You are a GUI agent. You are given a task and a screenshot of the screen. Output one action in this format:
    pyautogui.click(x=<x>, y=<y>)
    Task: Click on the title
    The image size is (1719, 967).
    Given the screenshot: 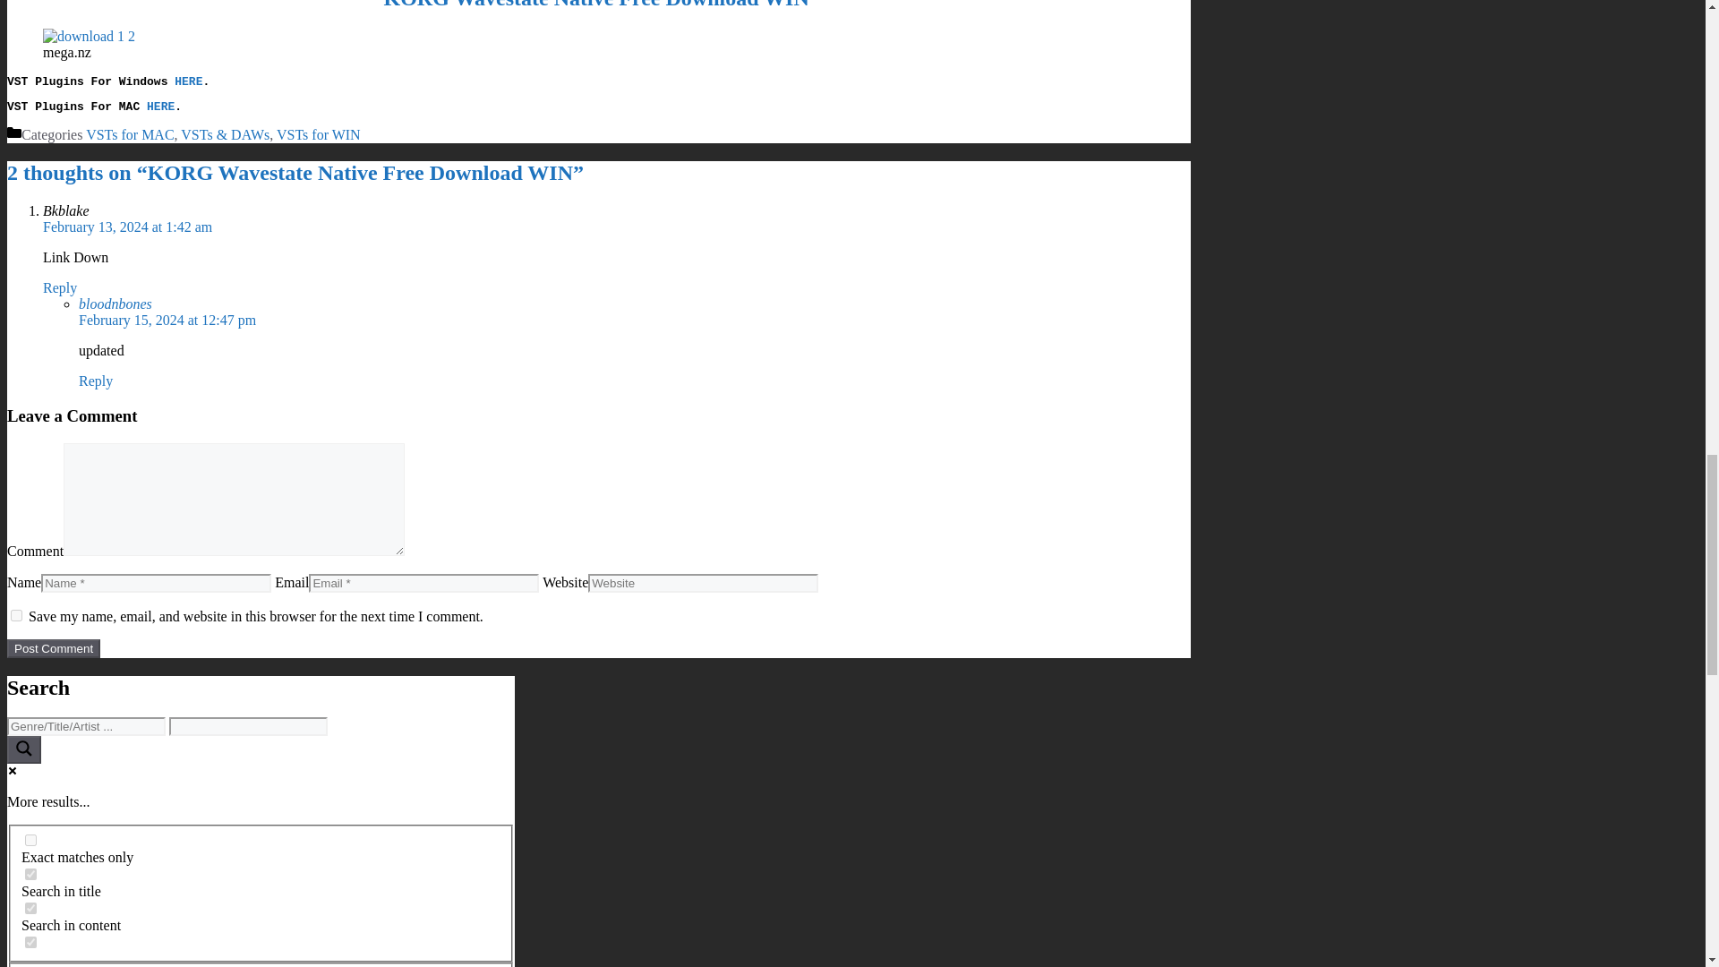 What is the action you would take?
    pyautogui.click(x=30, y=908)
    